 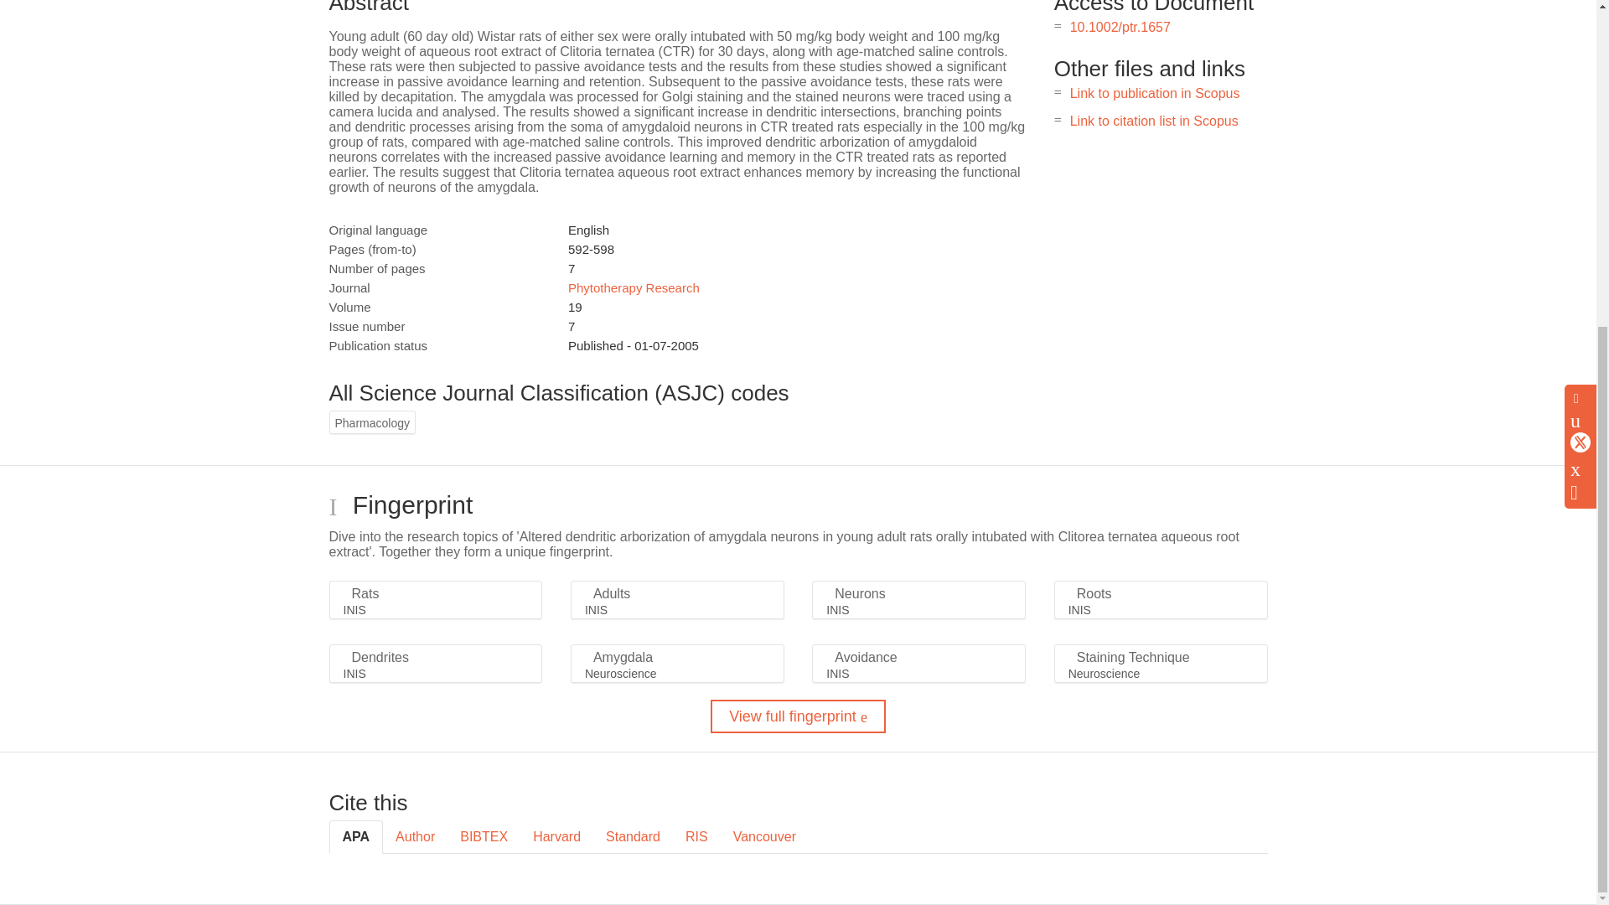 I want to click on Link to citation list in Scopus, so click(x=1154, y=121).